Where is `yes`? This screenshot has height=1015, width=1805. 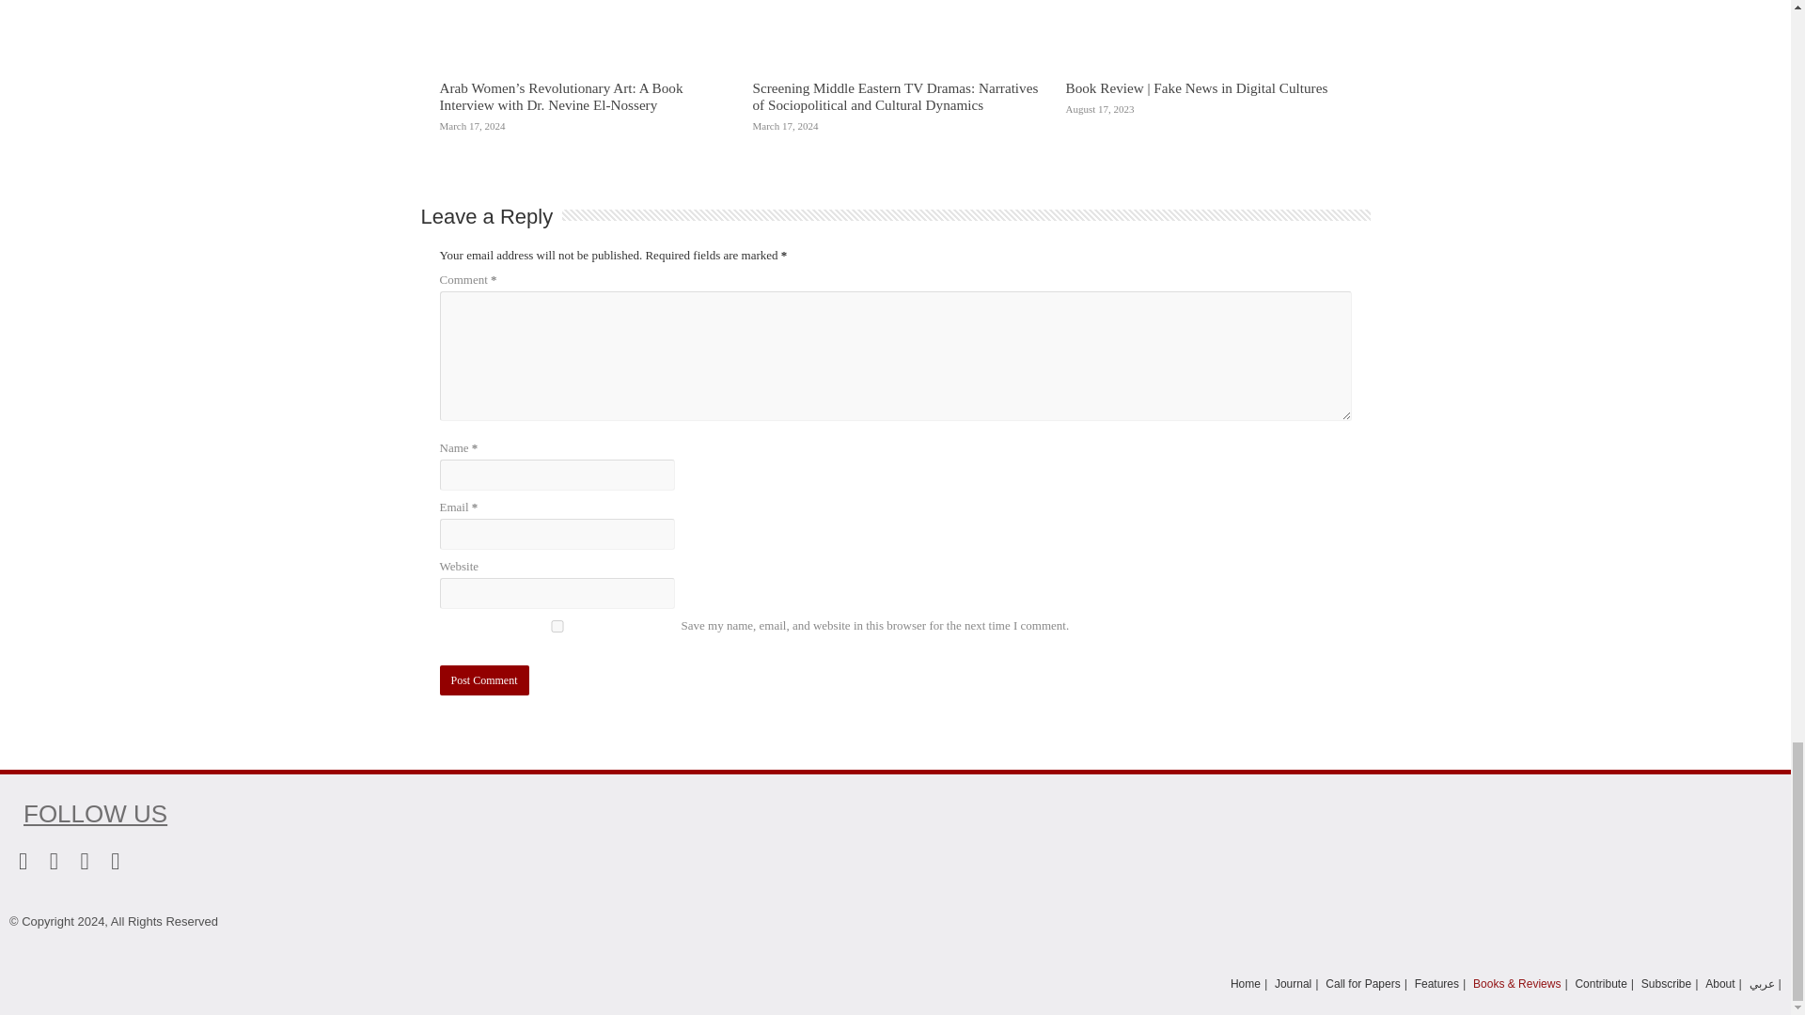
yes is located at coordinates (557, 626).